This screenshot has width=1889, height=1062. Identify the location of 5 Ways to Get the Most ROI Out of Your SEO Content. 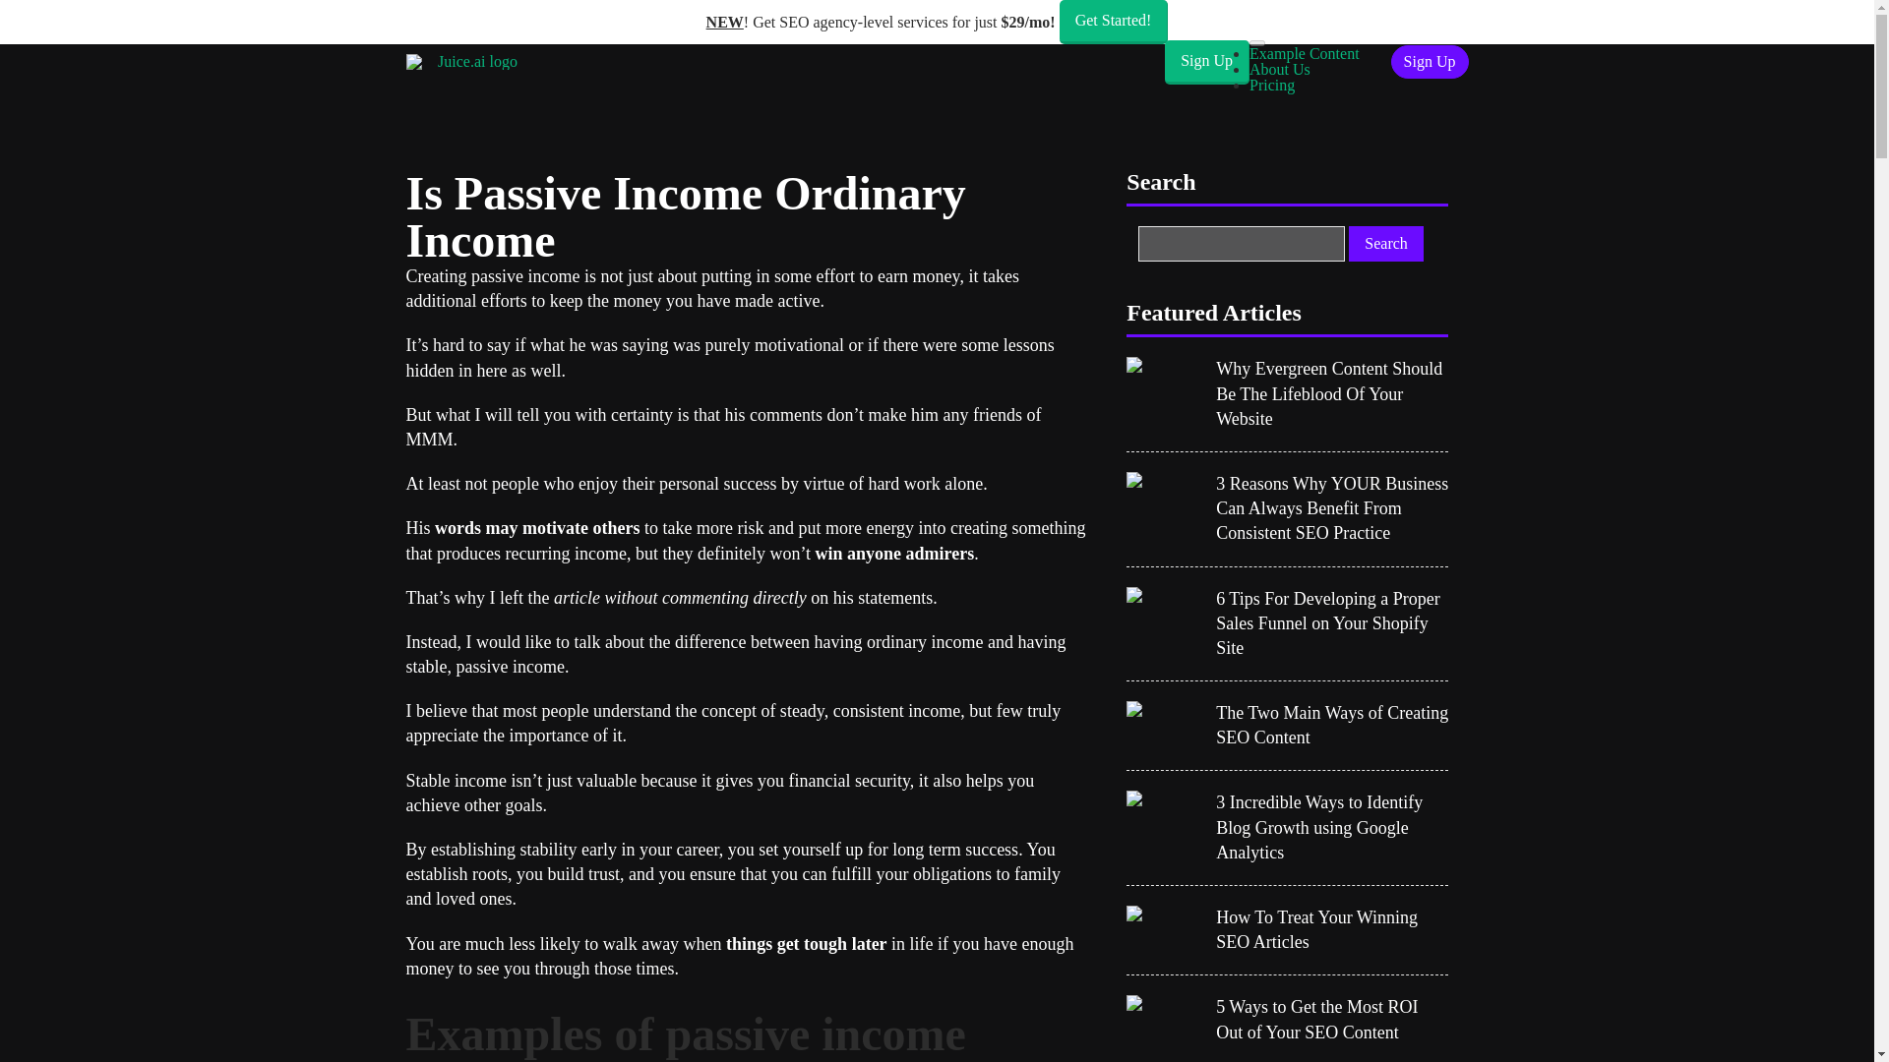
(1332, 1019).